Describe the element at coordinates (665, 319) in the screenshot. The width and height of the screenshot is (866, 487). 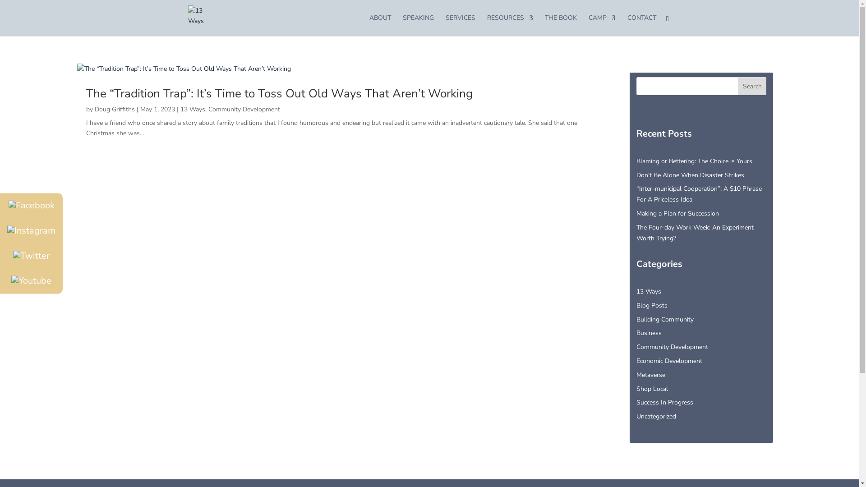
I see `Building Community` at that location.